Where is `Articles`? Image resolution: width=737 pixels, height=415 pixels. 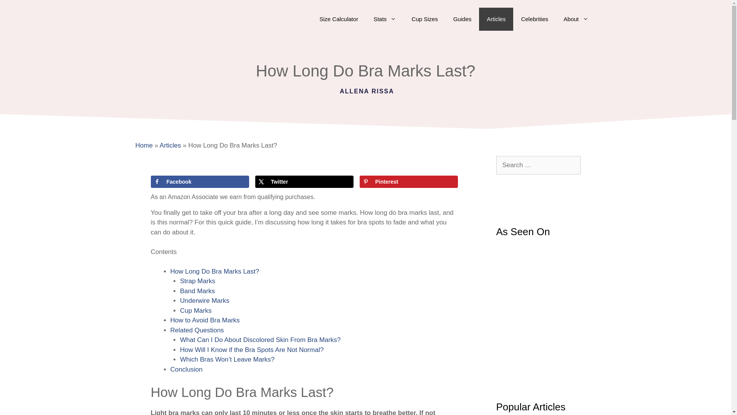
Articles is located at coordinates (496, 19).